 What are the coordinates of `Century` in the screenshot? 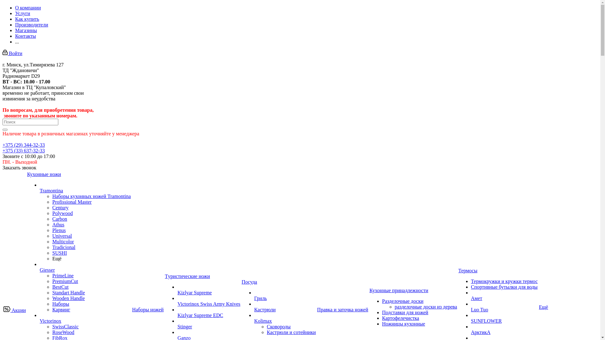 It's located at (60, 208).